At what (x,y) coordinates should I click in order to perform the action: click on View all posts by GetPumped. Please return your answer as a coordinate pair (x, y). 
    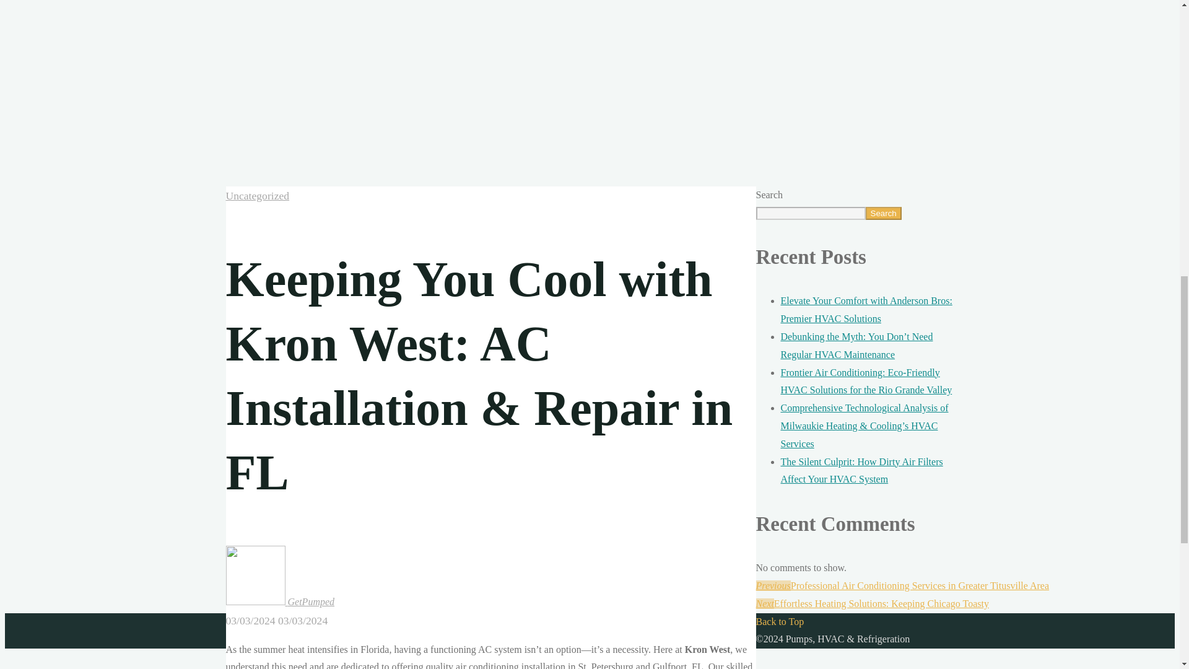
    Looking at the image, I should click on (280, 601).